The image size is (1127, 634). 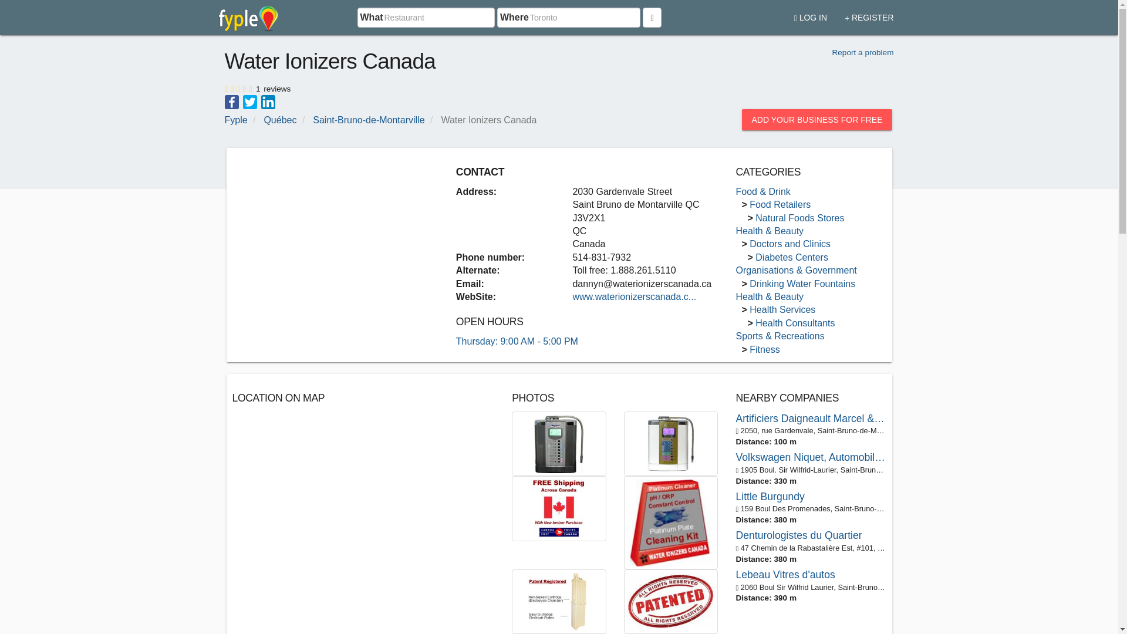 What do you see at coordinates (248, 18) in the screenshot?
I see `Home page` at bounding box center [248, 18].